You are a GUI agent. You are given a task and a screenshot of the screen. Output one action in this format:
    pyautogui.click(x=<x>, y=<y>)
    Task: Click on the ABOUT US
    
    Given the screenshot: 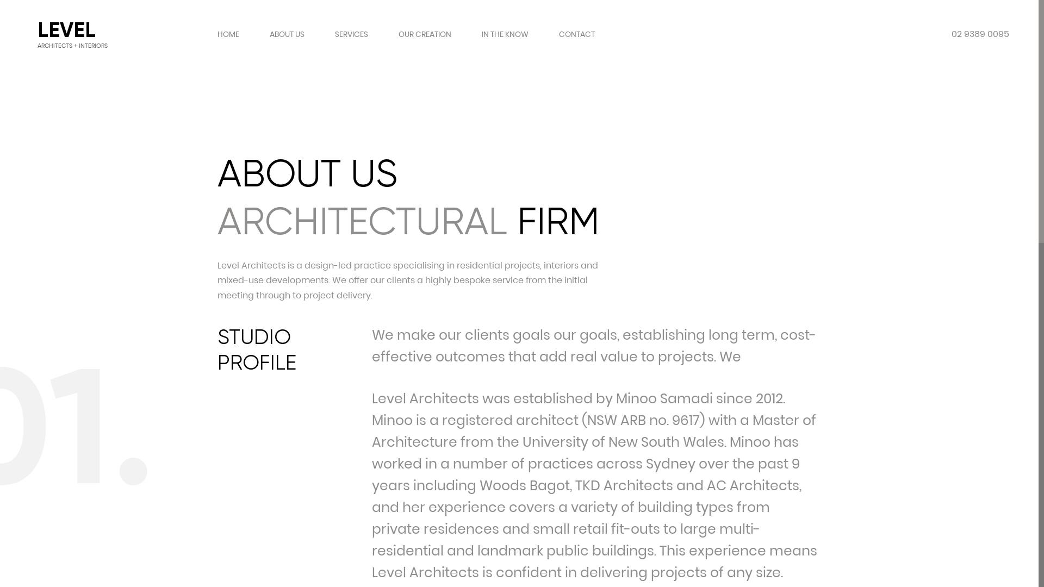 What is the action you would take?
    pyautogui.click(x=287, y=34)
    